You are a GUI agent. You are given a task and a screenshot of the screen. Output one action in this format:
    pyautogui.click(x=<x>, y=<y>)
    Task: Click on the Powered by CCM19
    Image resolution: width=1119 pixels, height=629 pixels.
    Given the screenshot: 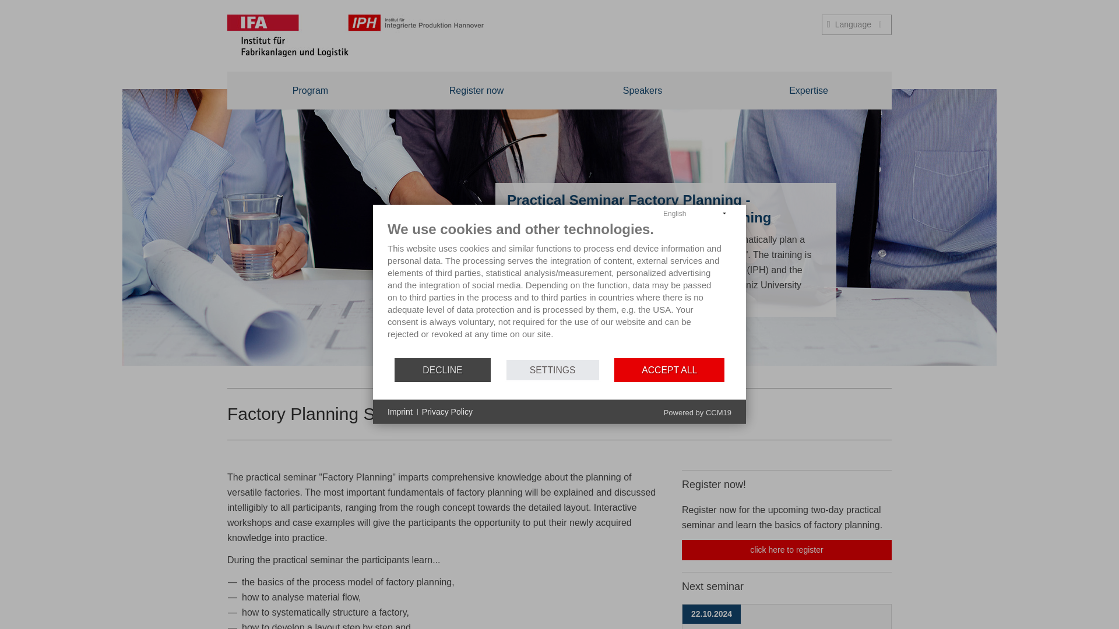 What is the action you would take?
    pyautogui.click(x=446, y=412)
    